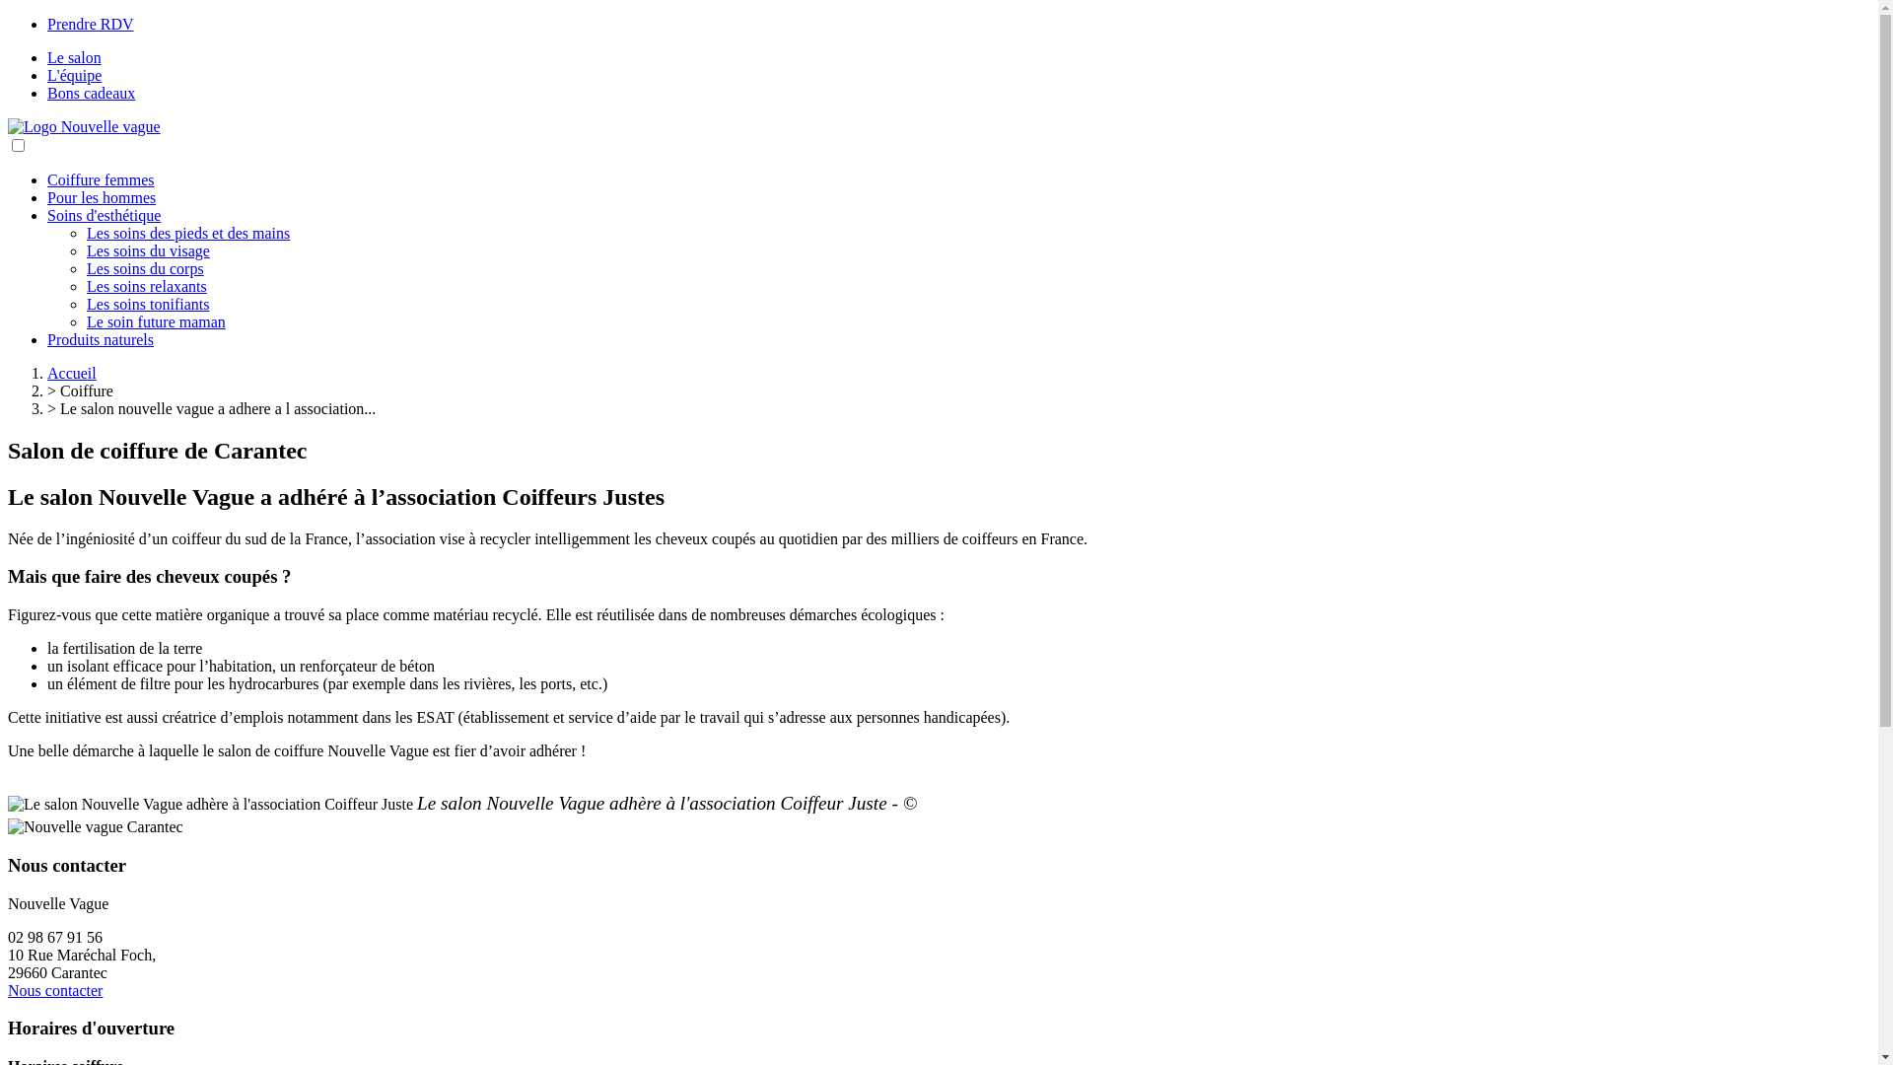  What do you see at coordinates (148, 304) in the screenshot?
I see `Les soins tonifiants` at bounding box center [148, 304].